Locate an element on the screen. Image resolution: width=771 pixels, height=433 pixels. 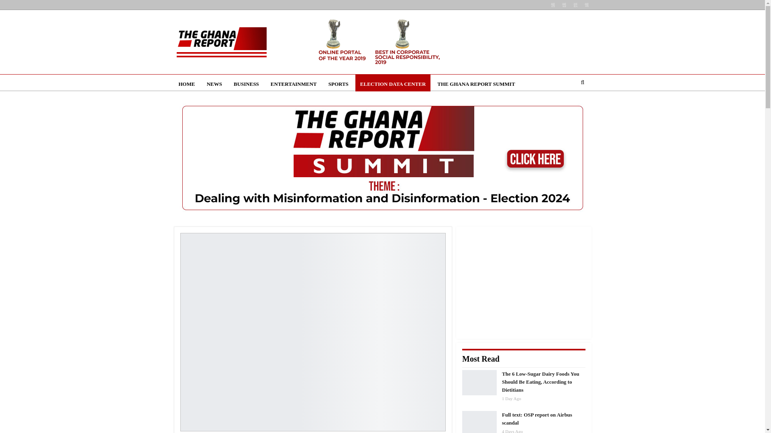
BUSINESS is located at coordinates (246, 84).